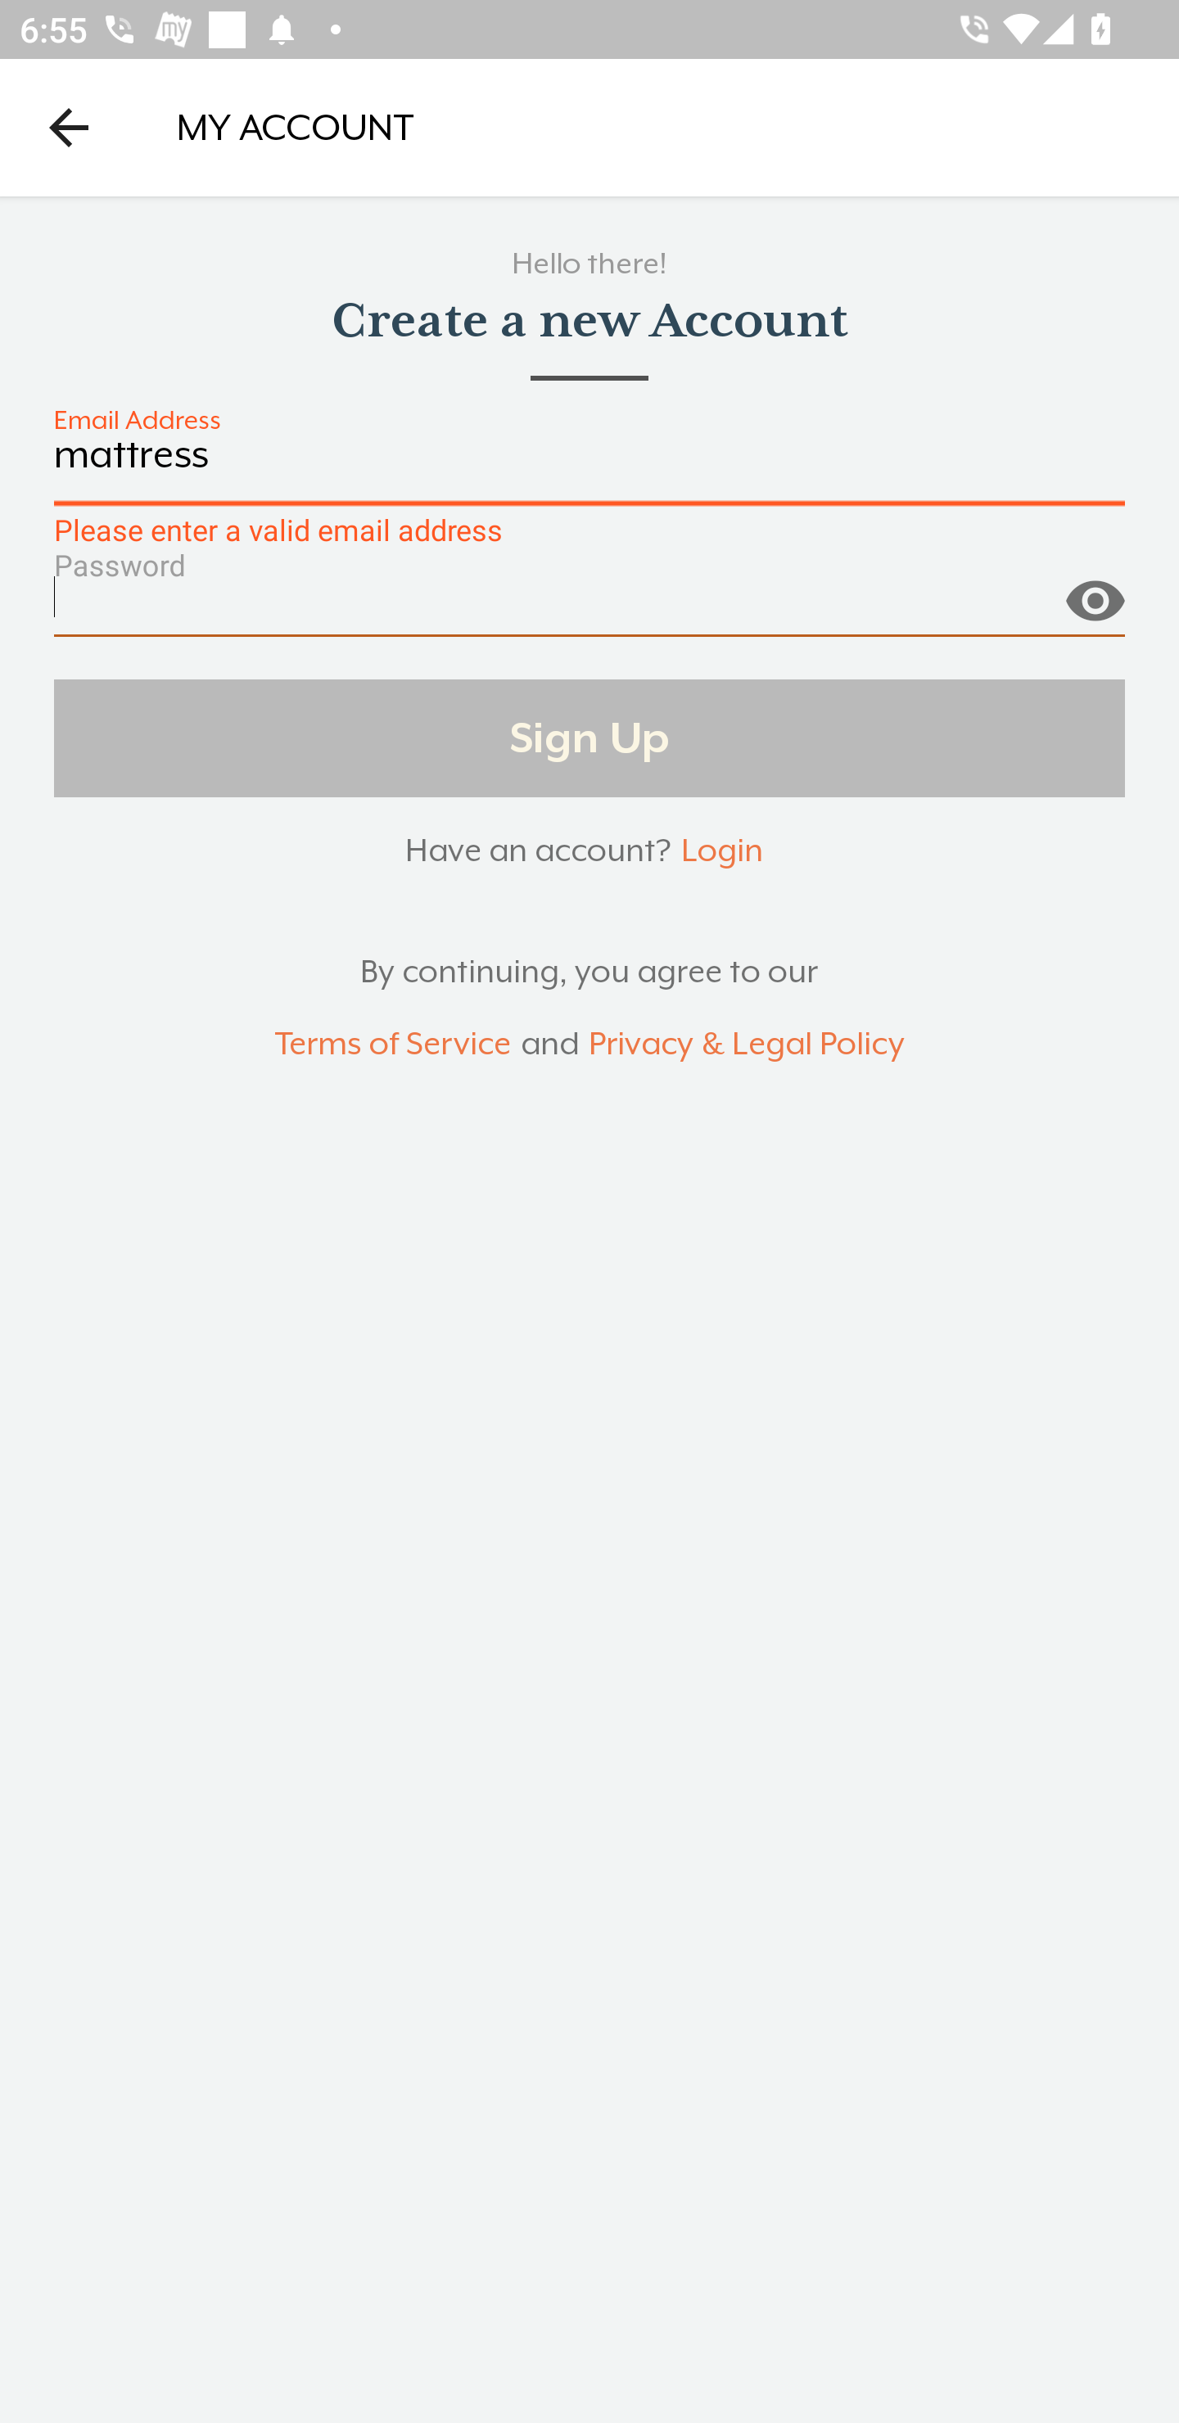 The height and width of the screenshot is (2423, 1179). Describe the element at coordinates (589, 737) in the screenshot. I see `Sign Up` at that location.